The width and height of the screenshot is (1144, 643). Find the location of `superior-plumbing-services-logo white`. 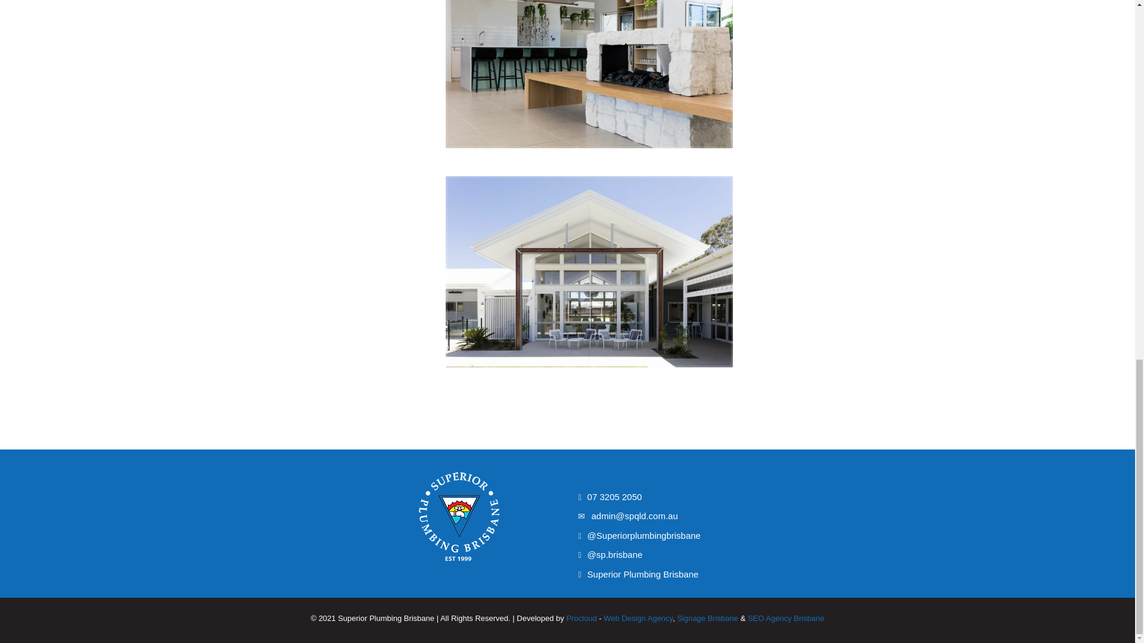

superior-plumbing-services-logo white is located at coordinates (459, 517).